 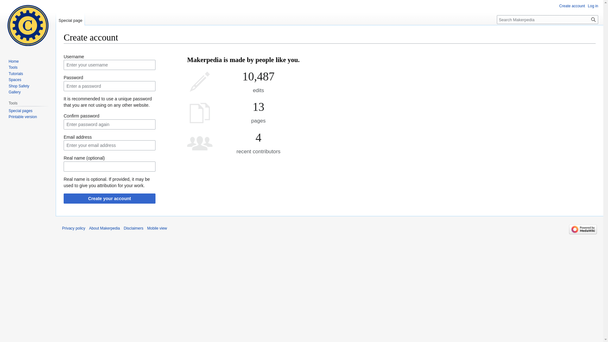 What do you see at coordinates (104, 228) in the screenshot?
I see `About Makerpedia` at bounding box center [104, 228].